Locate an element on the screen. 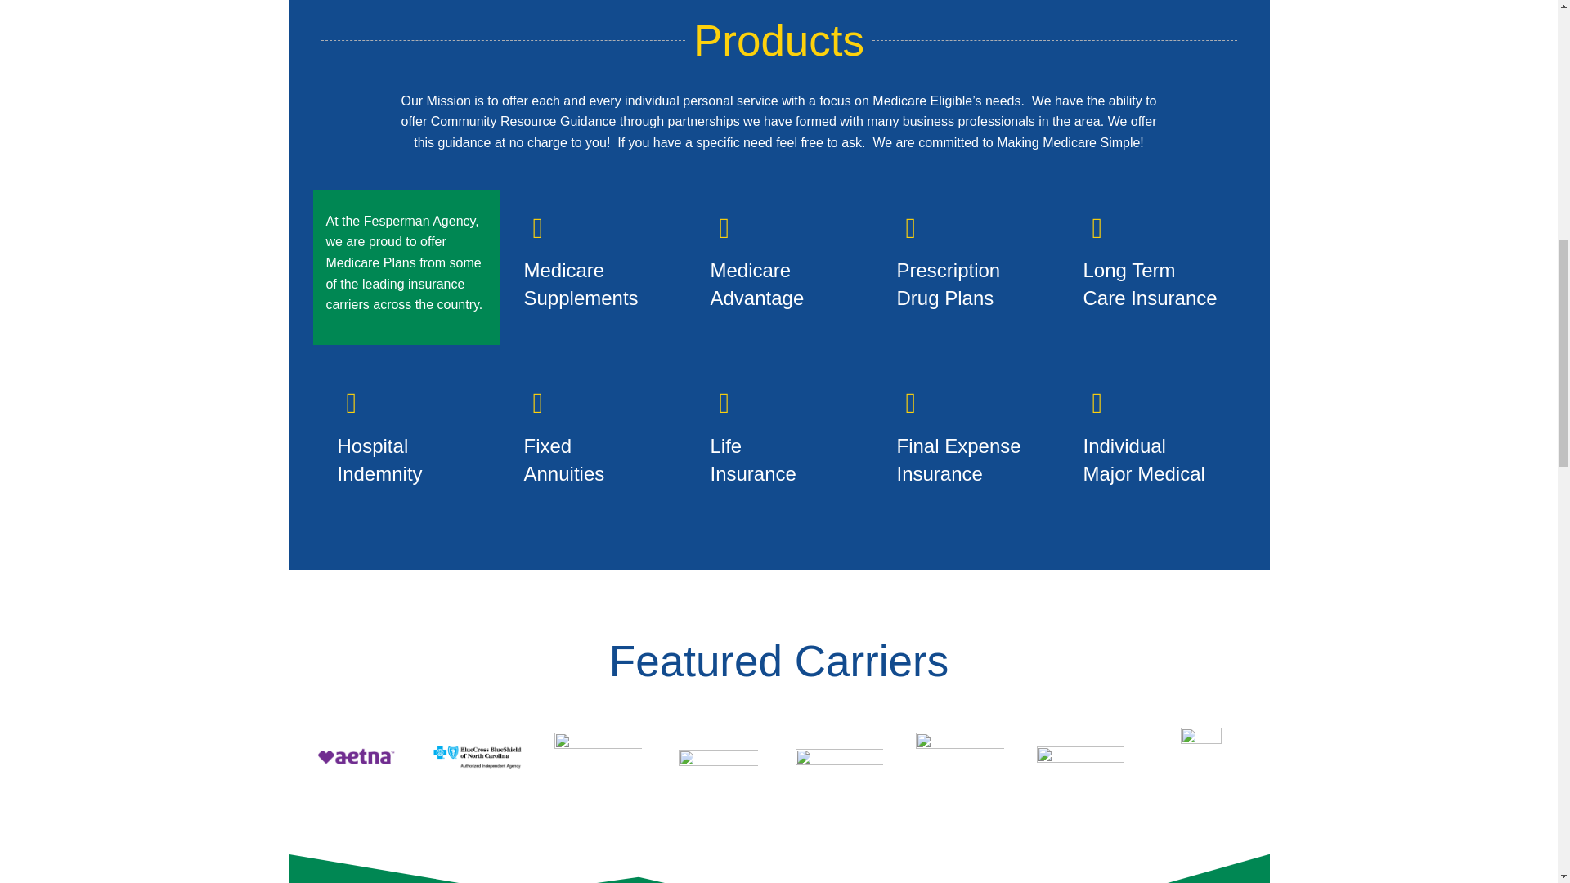 This screenshot has height=883, width=1570. Prescription Drug Plans is located at coordinates (949, 285).